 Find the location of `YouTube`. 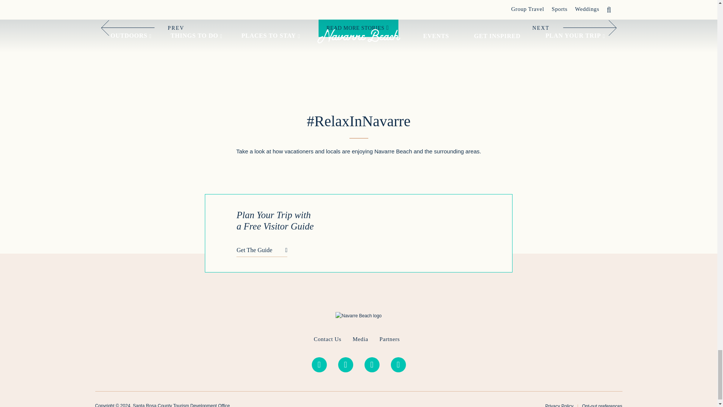

YouTube is located at coordinates (398, 365).